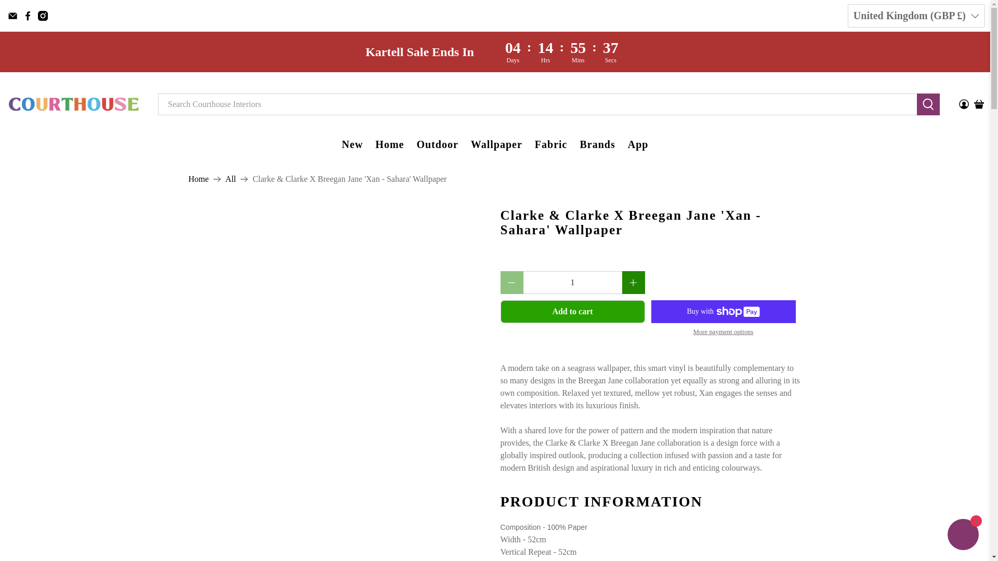  What do you see at coordinates (912, 480) in the screenshot?
I see `BM` at bounding box center [912, 480].